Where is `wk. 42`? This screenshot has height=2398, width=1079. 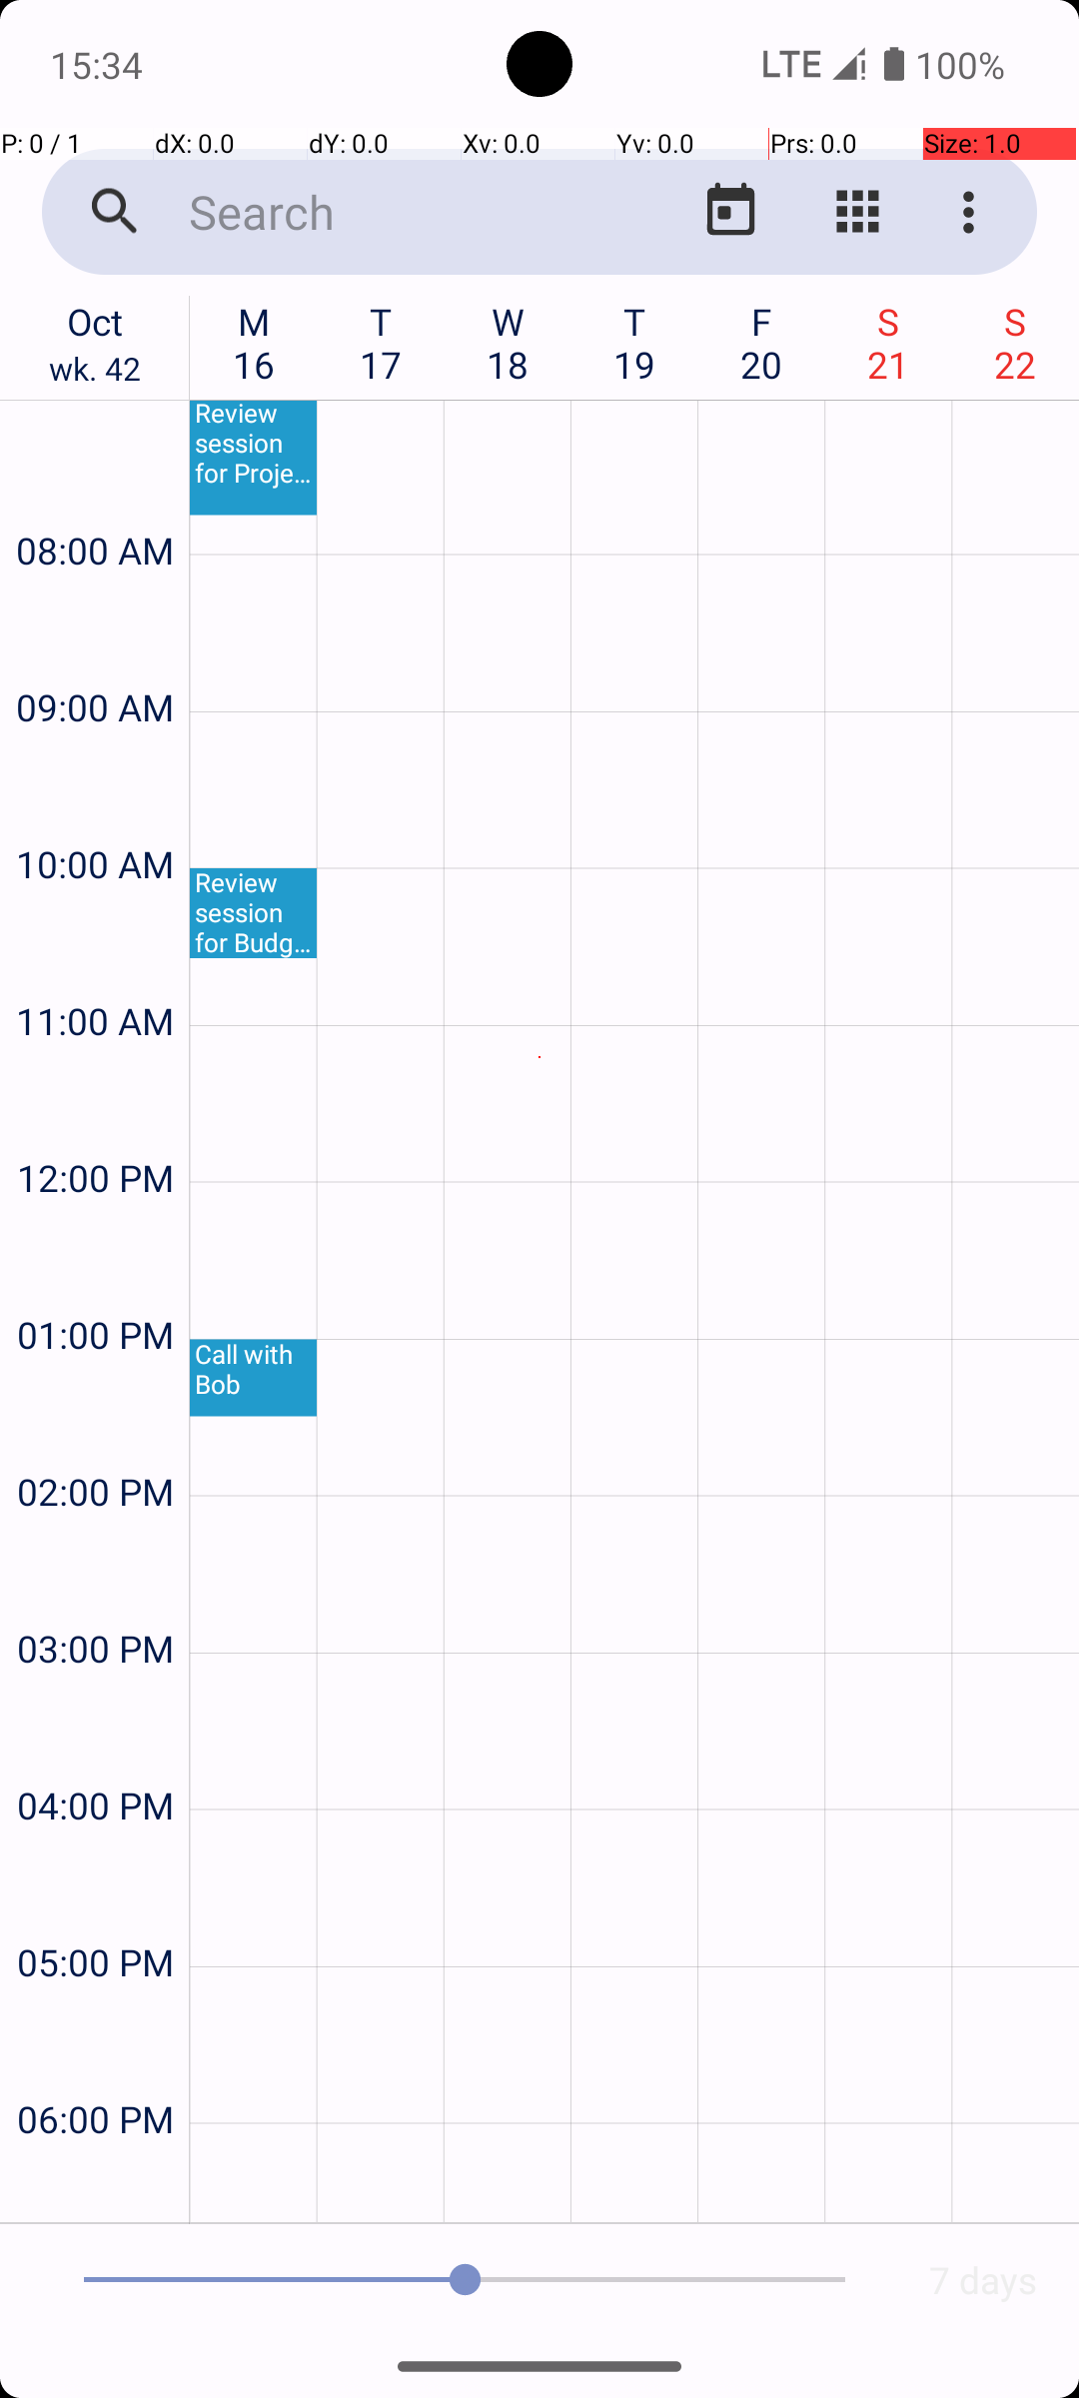
wk. 42 is located at coordinates (95, 374).